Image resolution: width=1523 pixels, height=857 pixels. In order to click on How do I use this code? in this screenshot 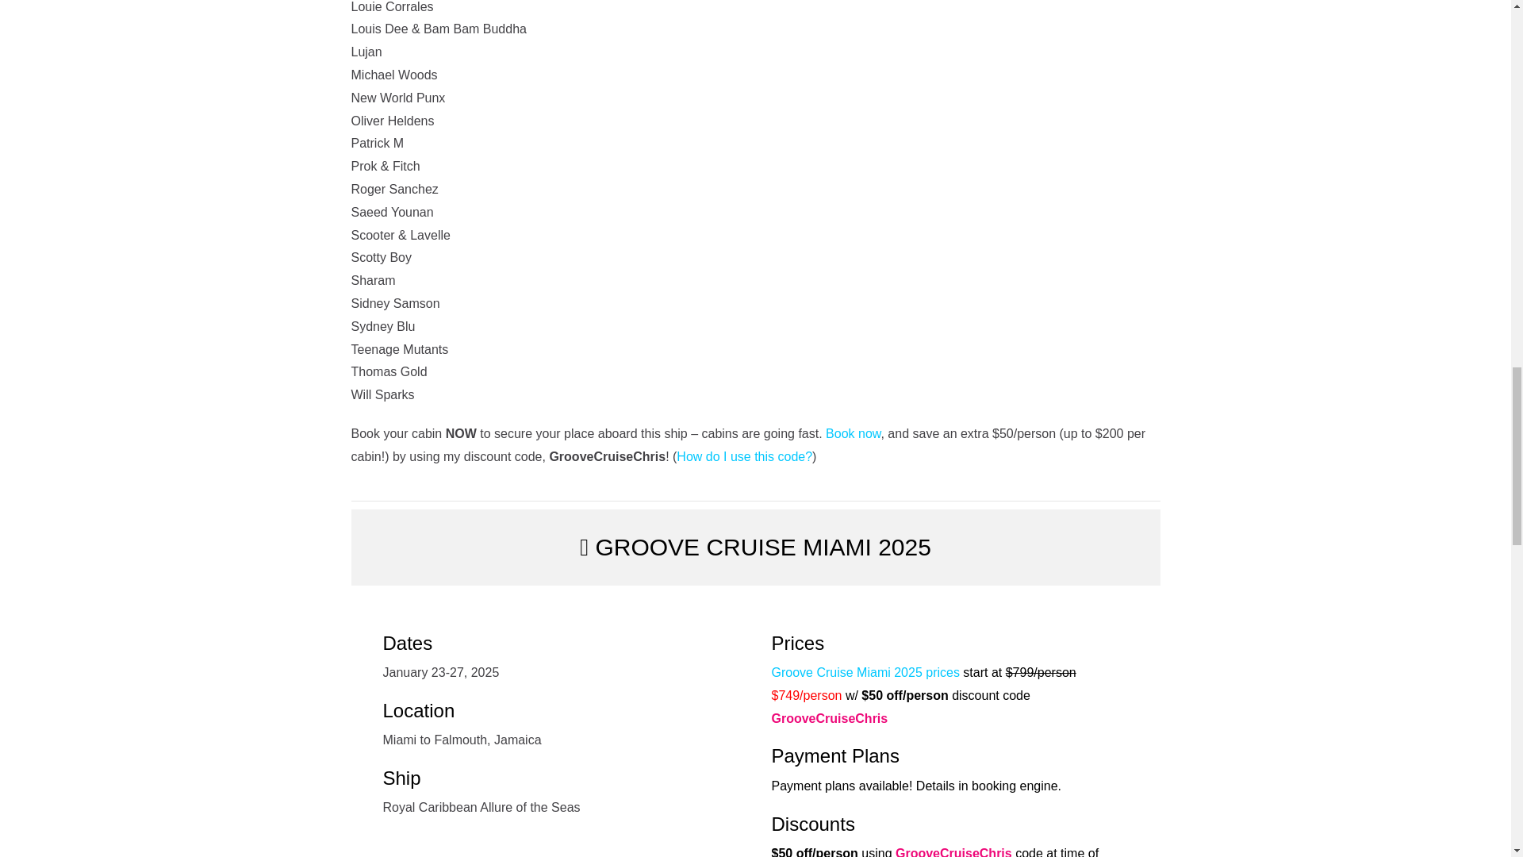, I will do `click(744, 457)`.